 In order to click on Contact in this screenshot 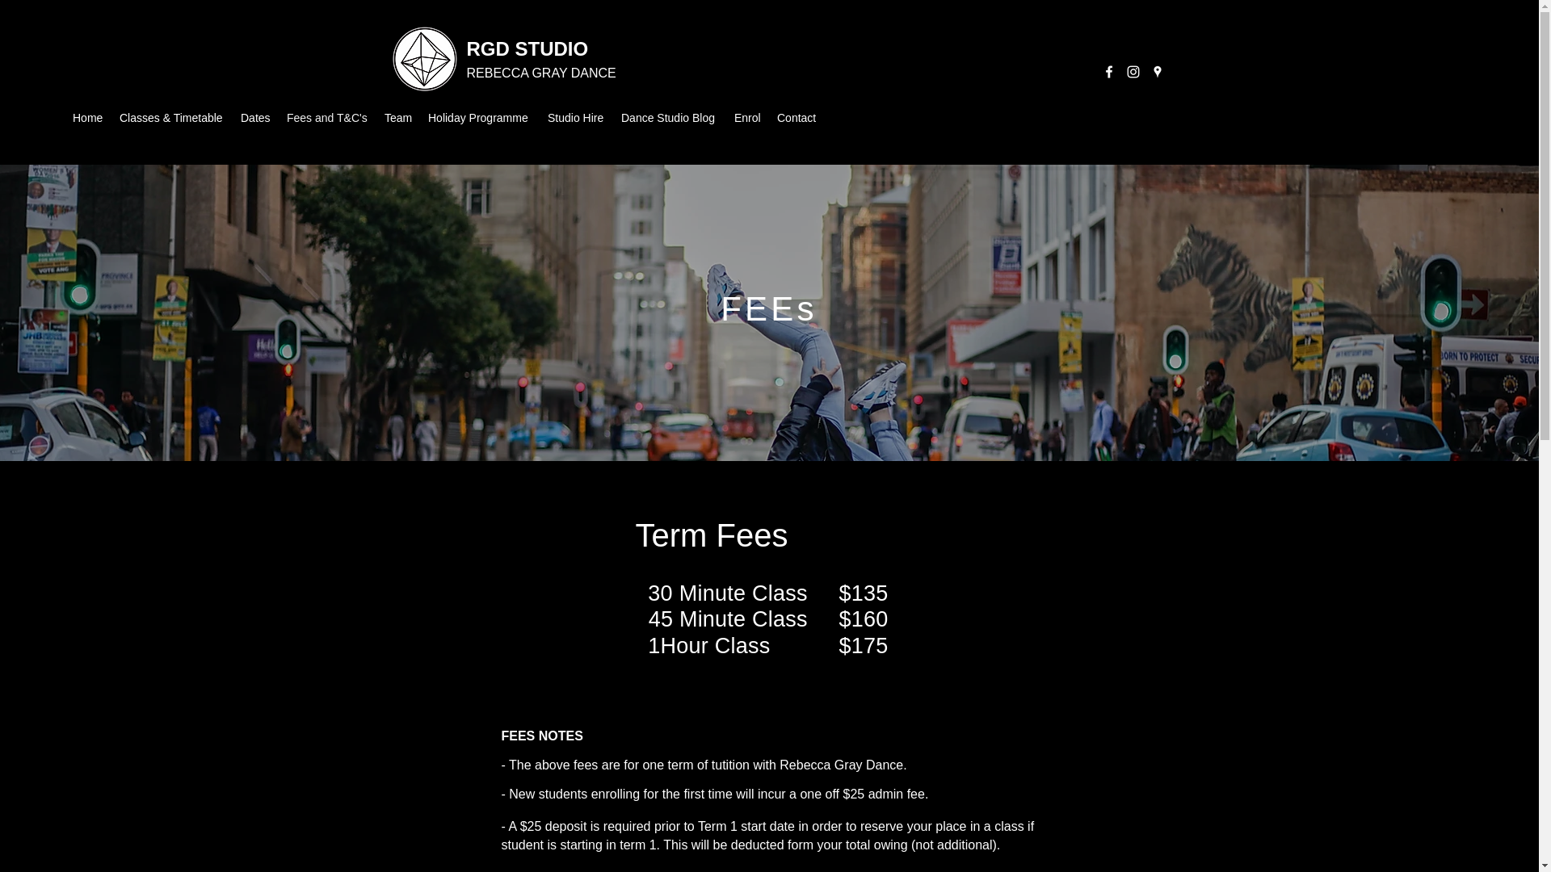, I will do `click(797, 118)`.